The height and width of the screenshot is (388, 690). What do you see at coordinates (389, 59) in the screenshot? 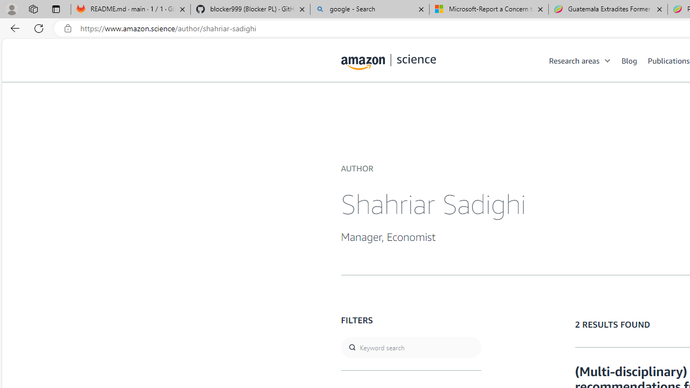
I see `home page` at bounding box center [389, 59].